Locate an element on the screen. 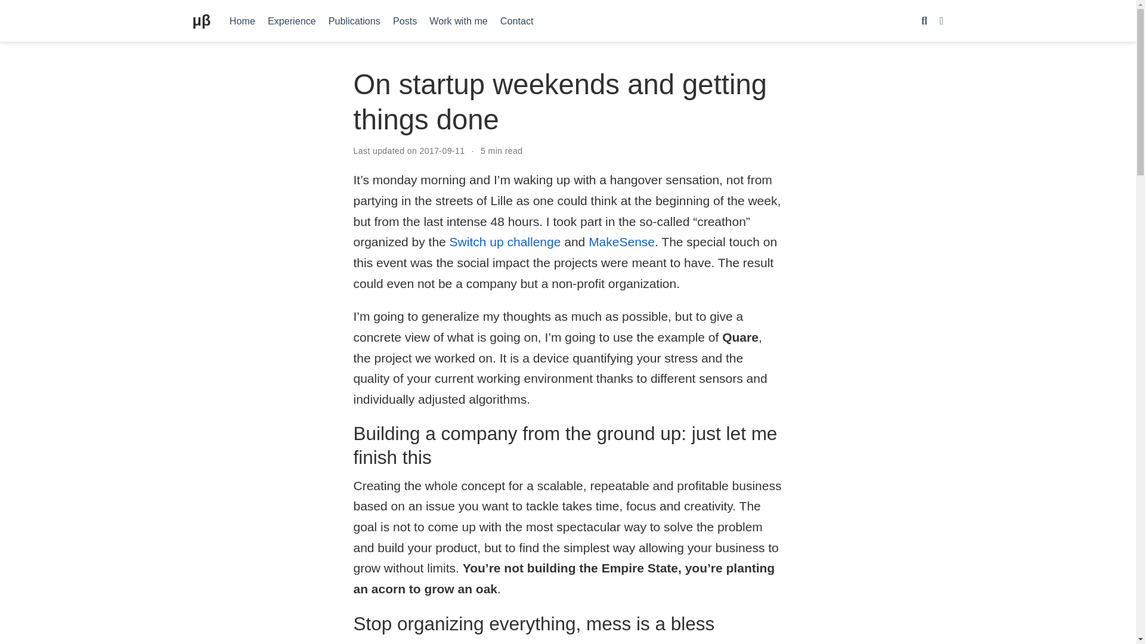 The height and width of the screenshot is (644, 1145). Contact is located at coordinates (516, 20).